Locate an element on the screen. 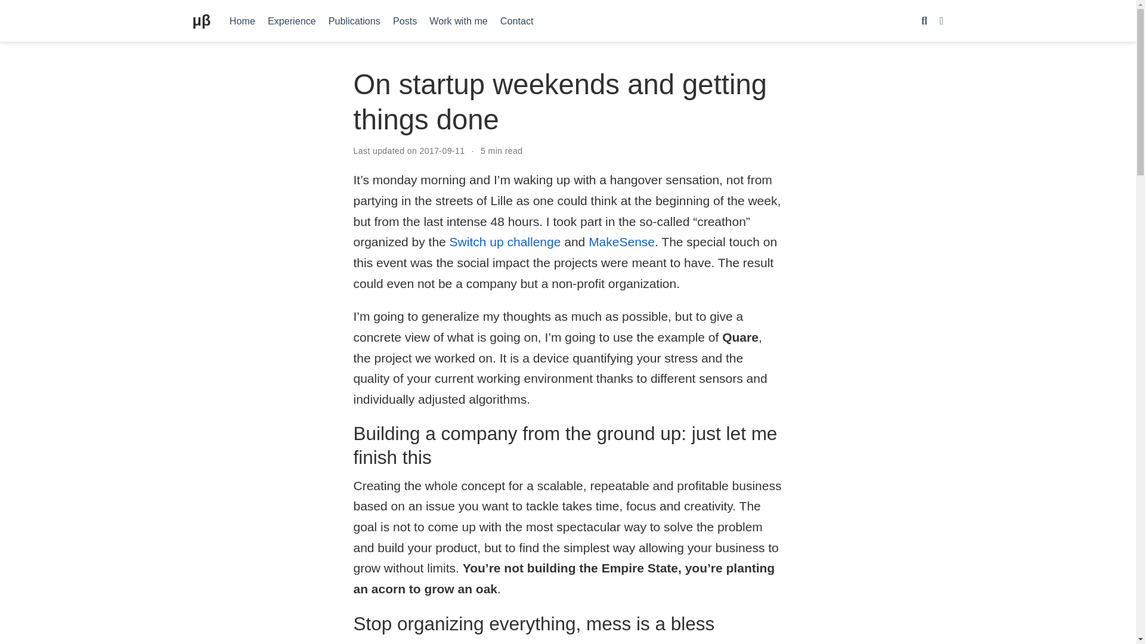 The height and width of the screenshot is (644, 1145). Contact is located at coordinates (516, 20).